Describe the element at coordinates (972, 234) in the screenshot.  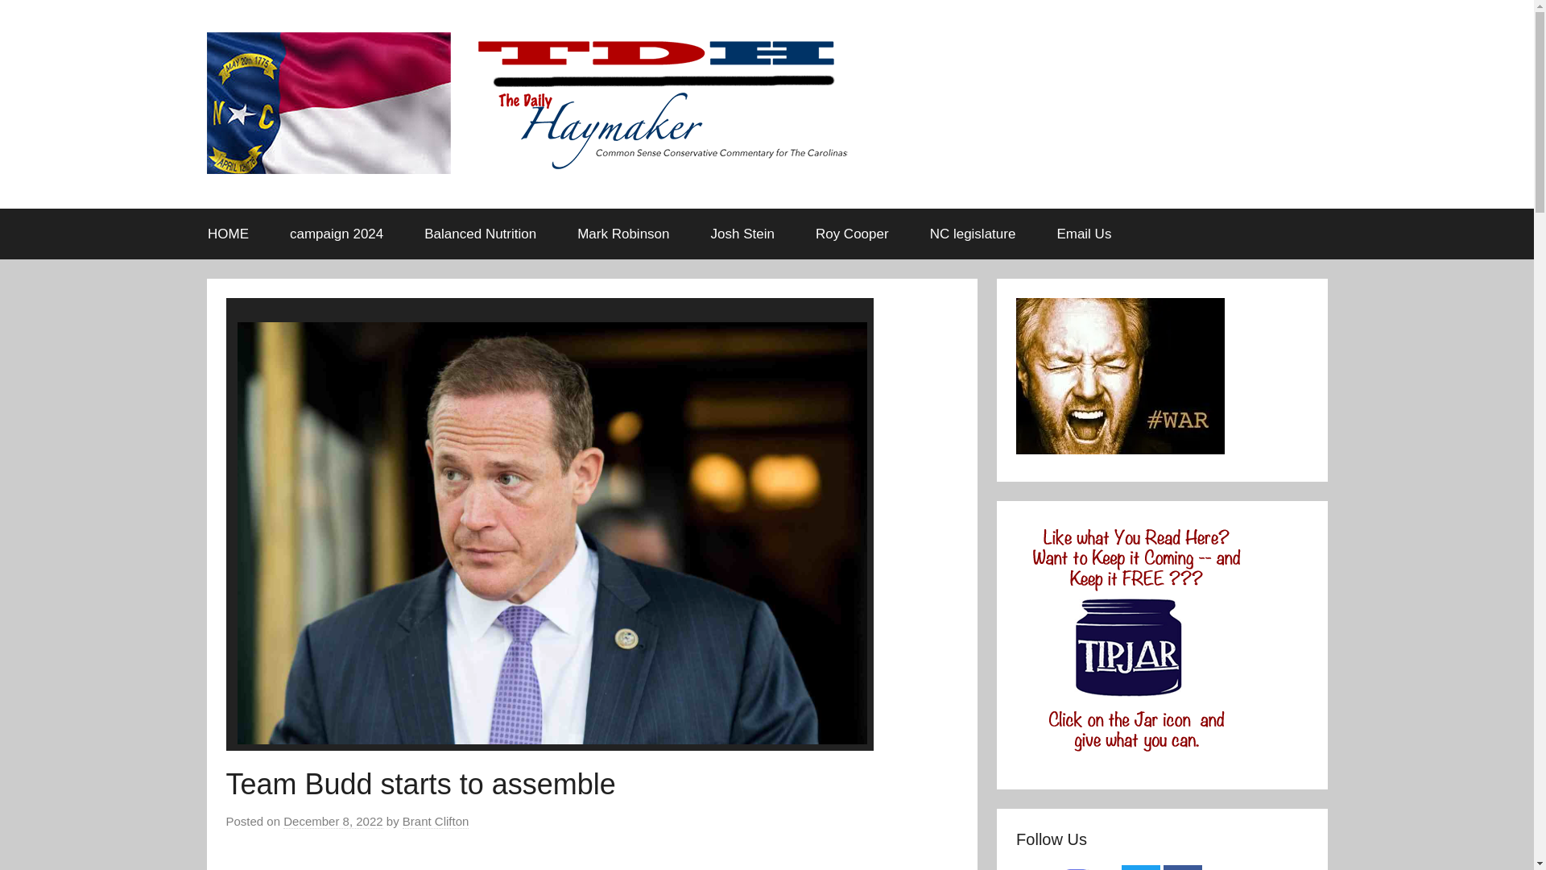
I see `NC legislature` at that location.